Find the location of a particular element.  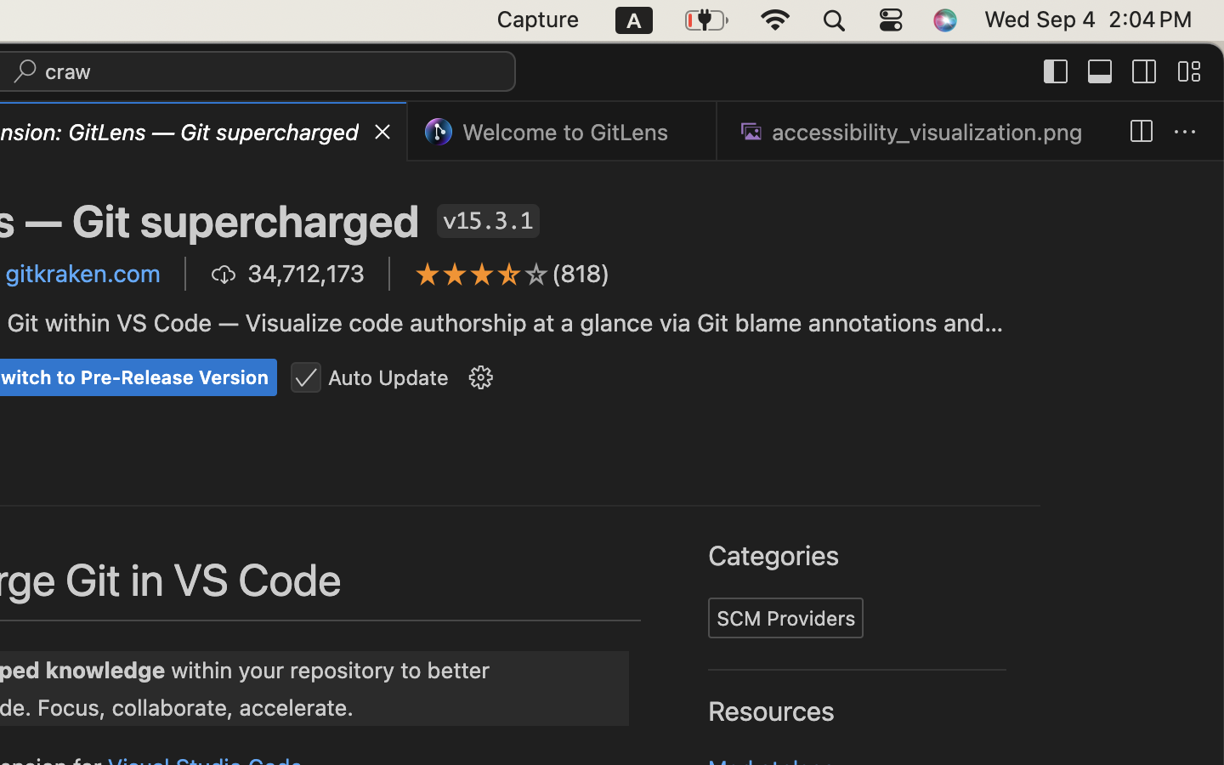

SCM Providers is located at coordinates (787, 618).